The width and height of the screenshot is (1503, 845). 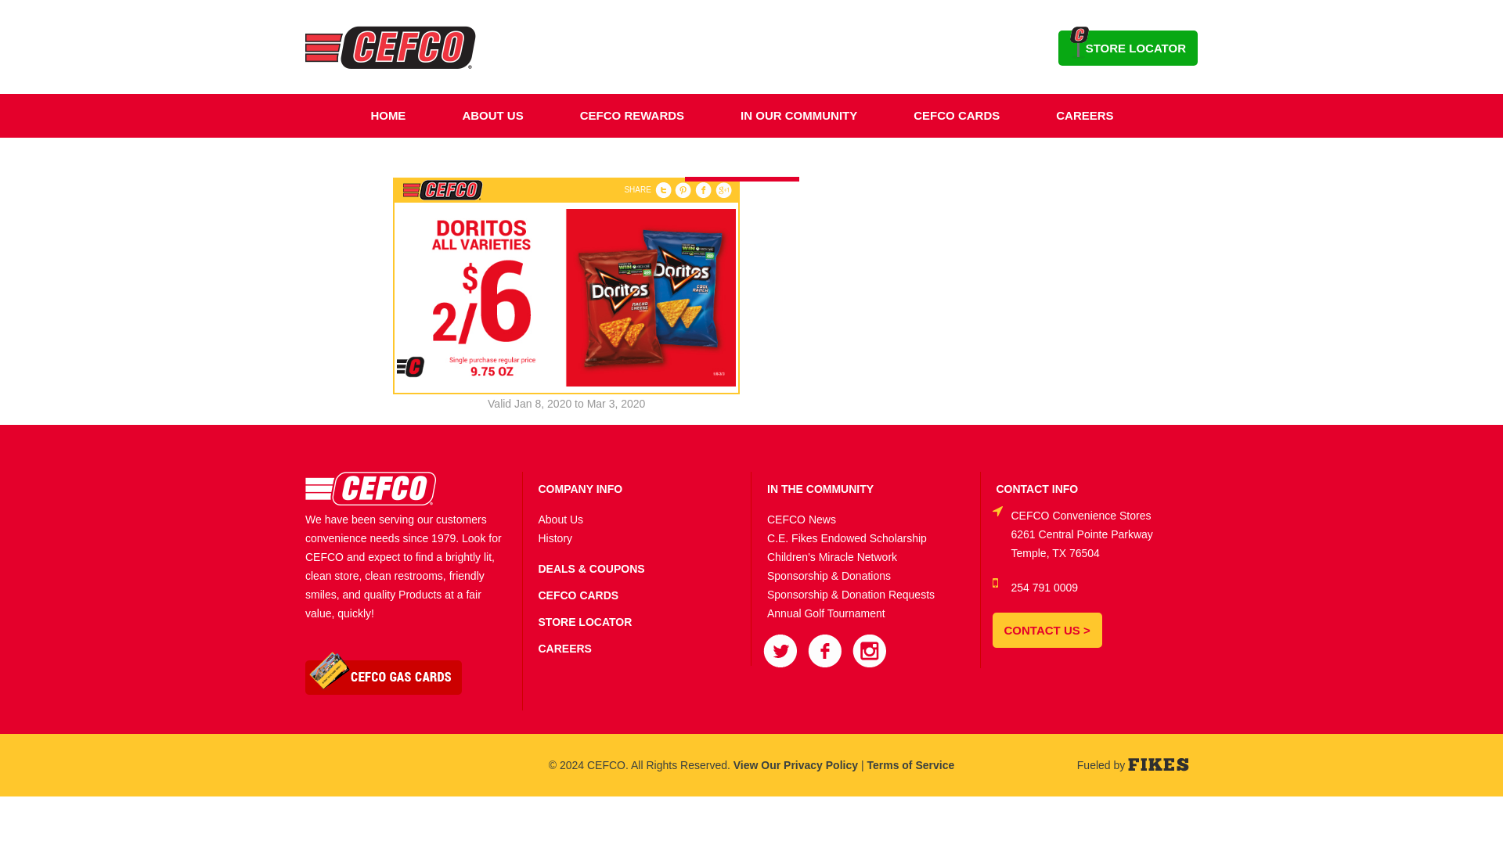 I want to click on CEFCO News, so click(x=801, y=519).